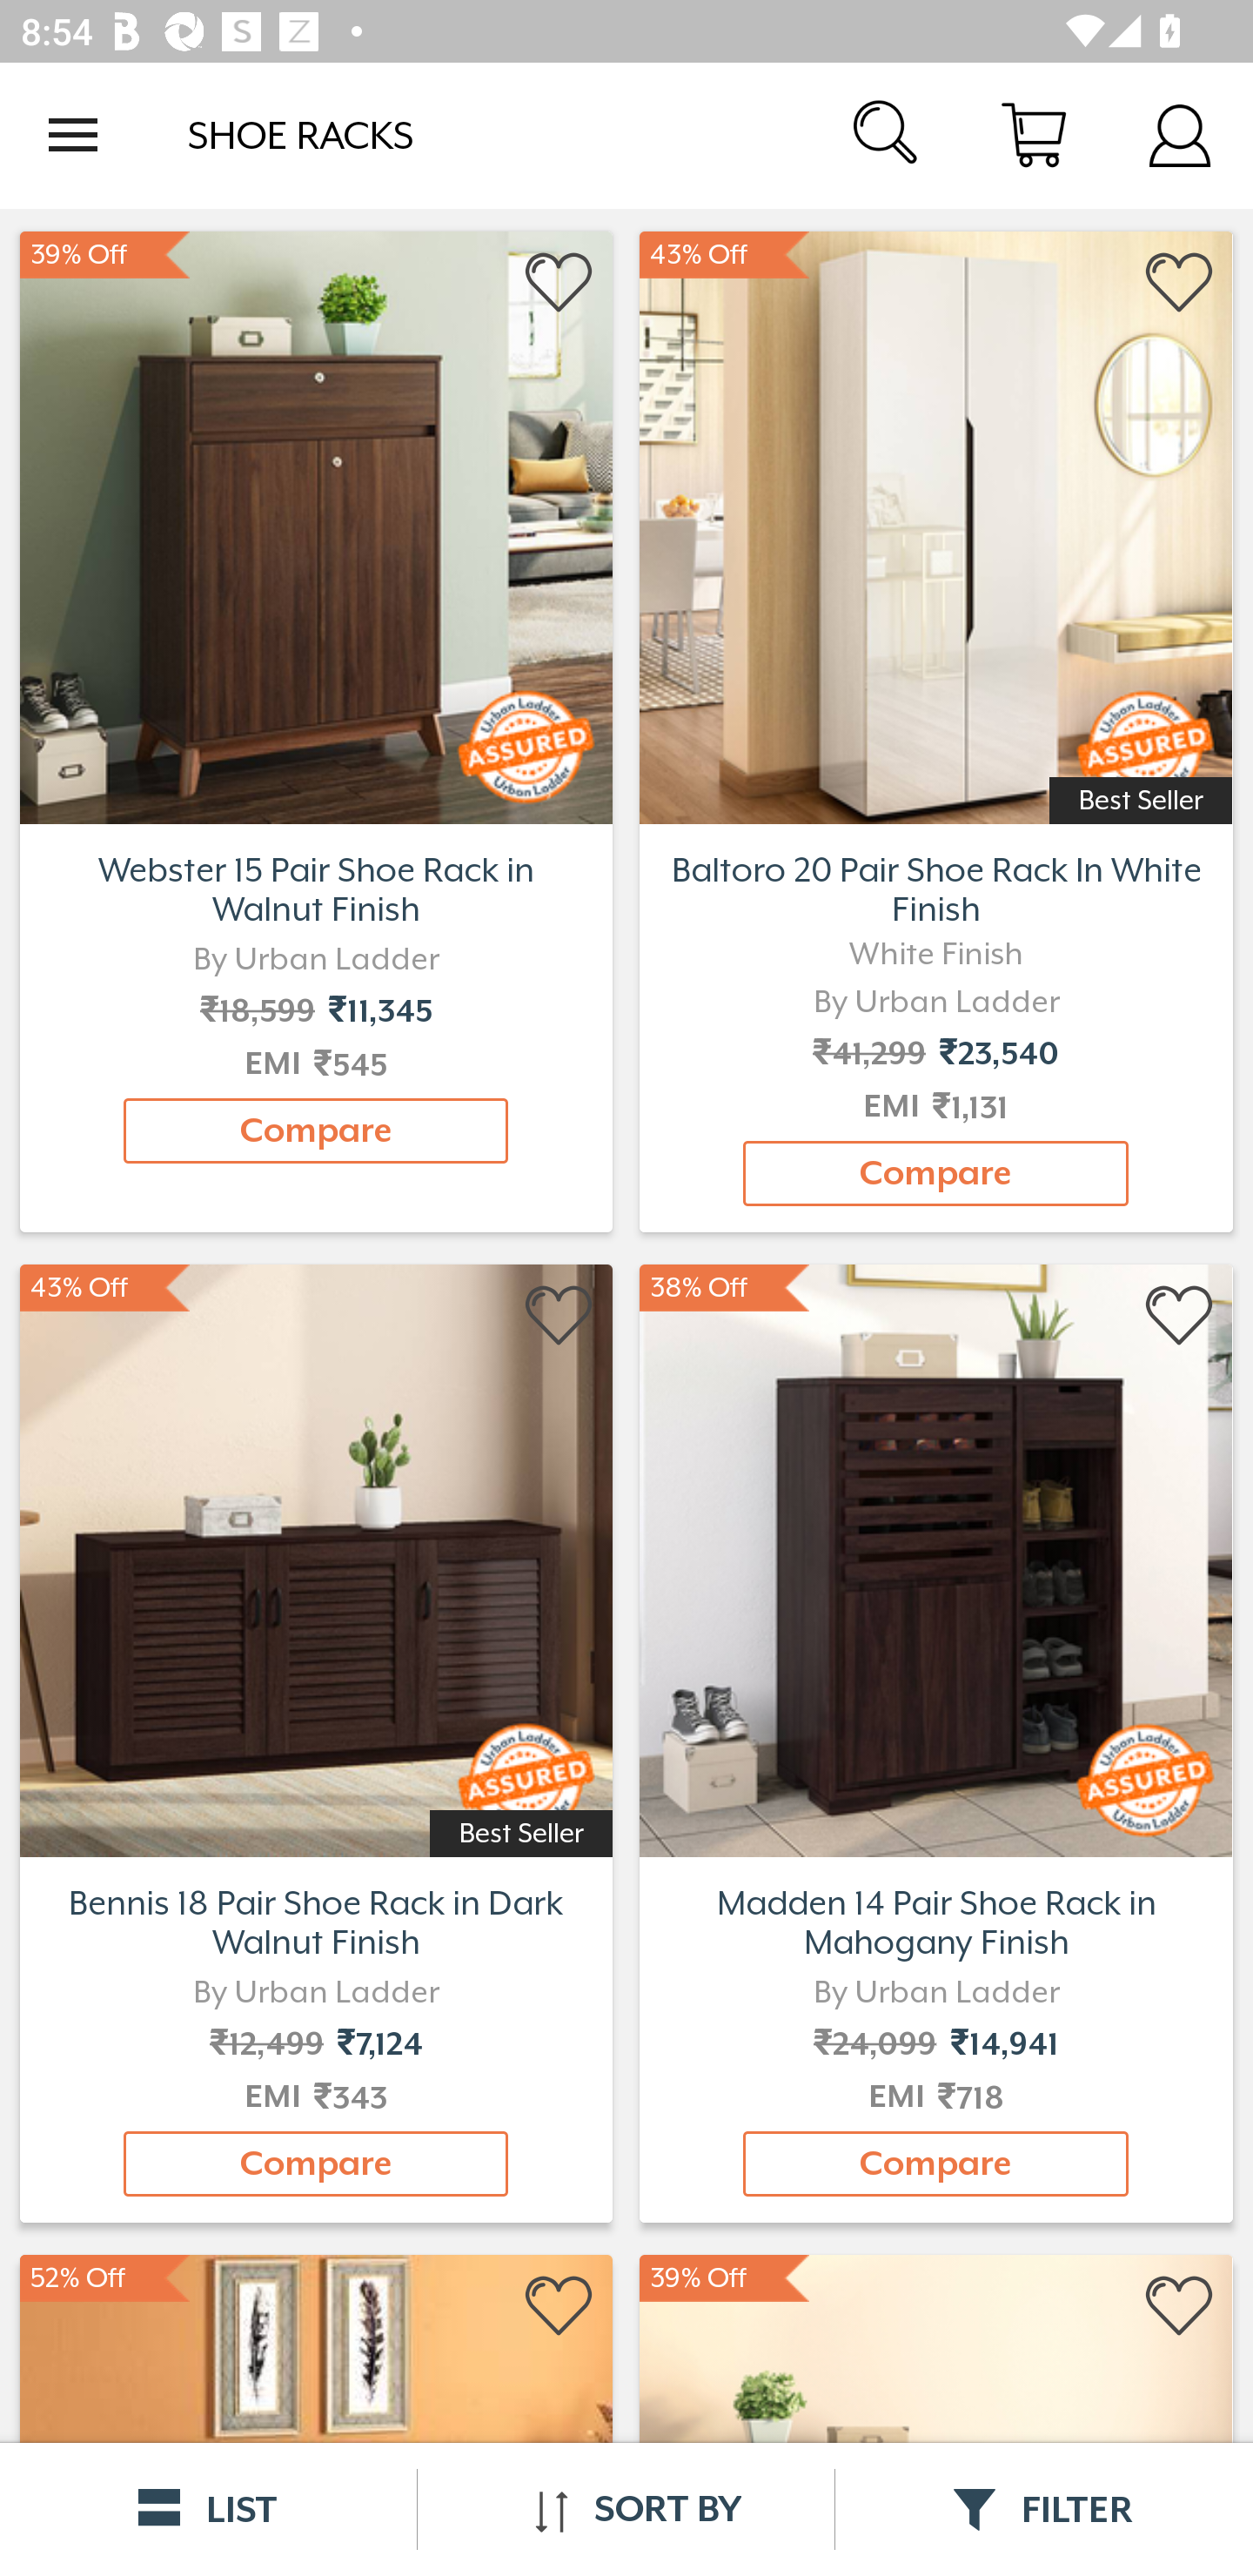  I want to click on Compare, so click(316, 2163).